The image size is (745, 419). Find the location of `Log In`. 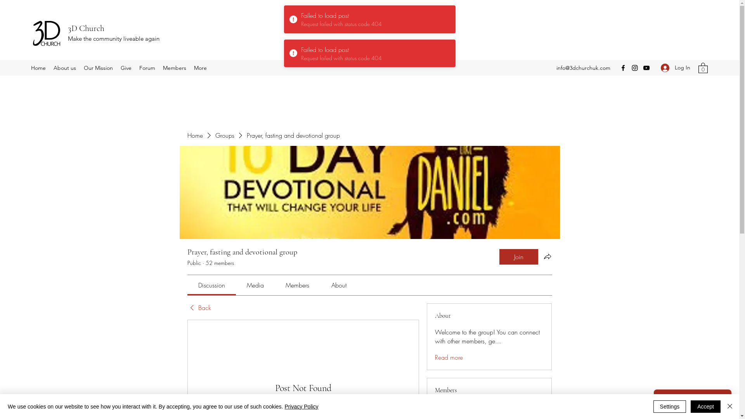

Log In is located at coordinates (676, 68).